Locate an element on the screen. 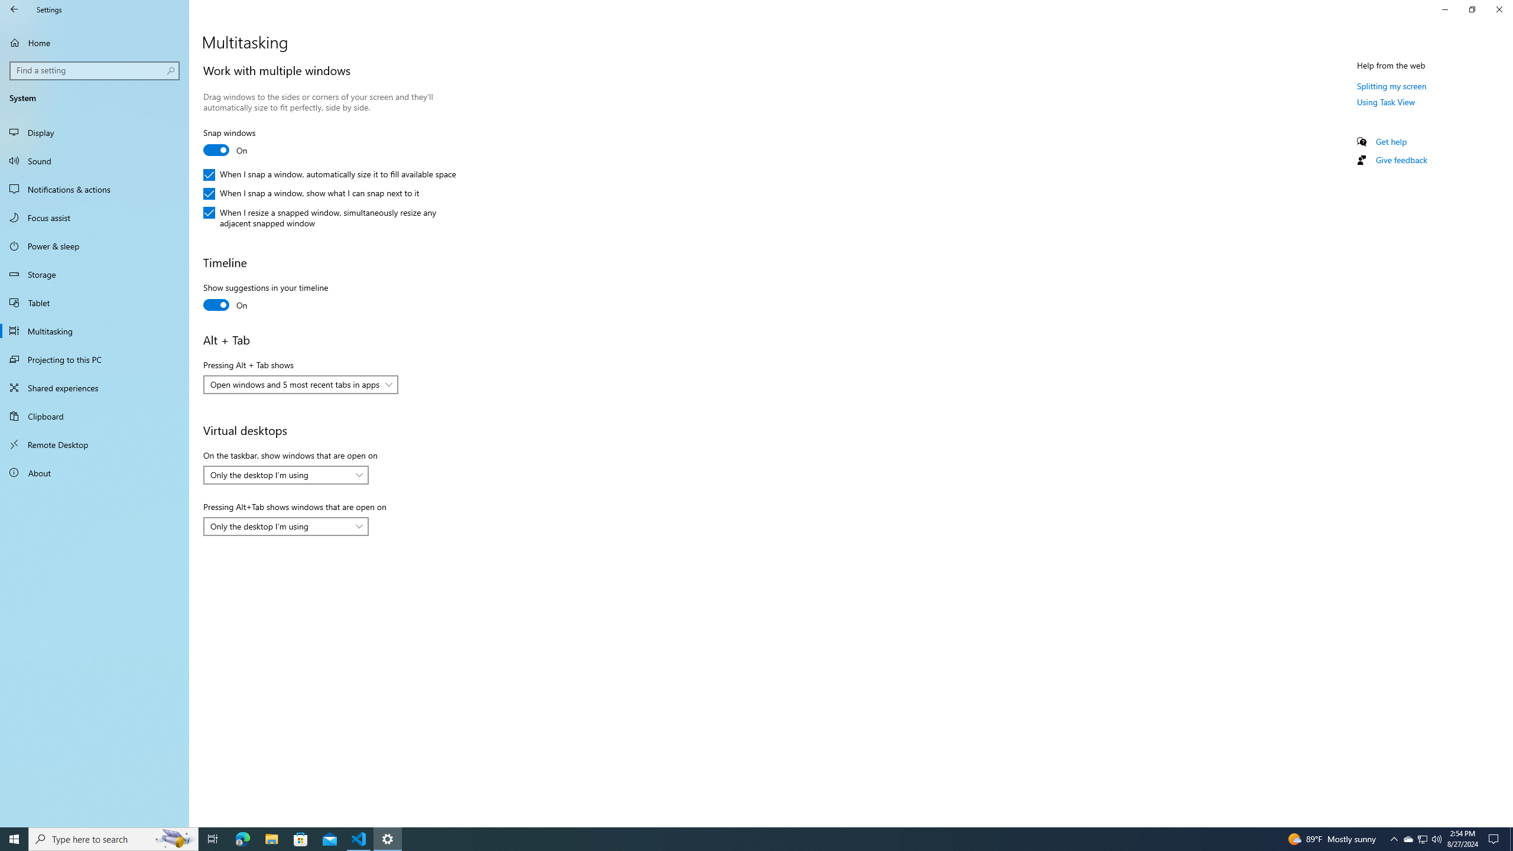  Open windows and 5 most recent tabs in apps is located at coordinates (294, 384).